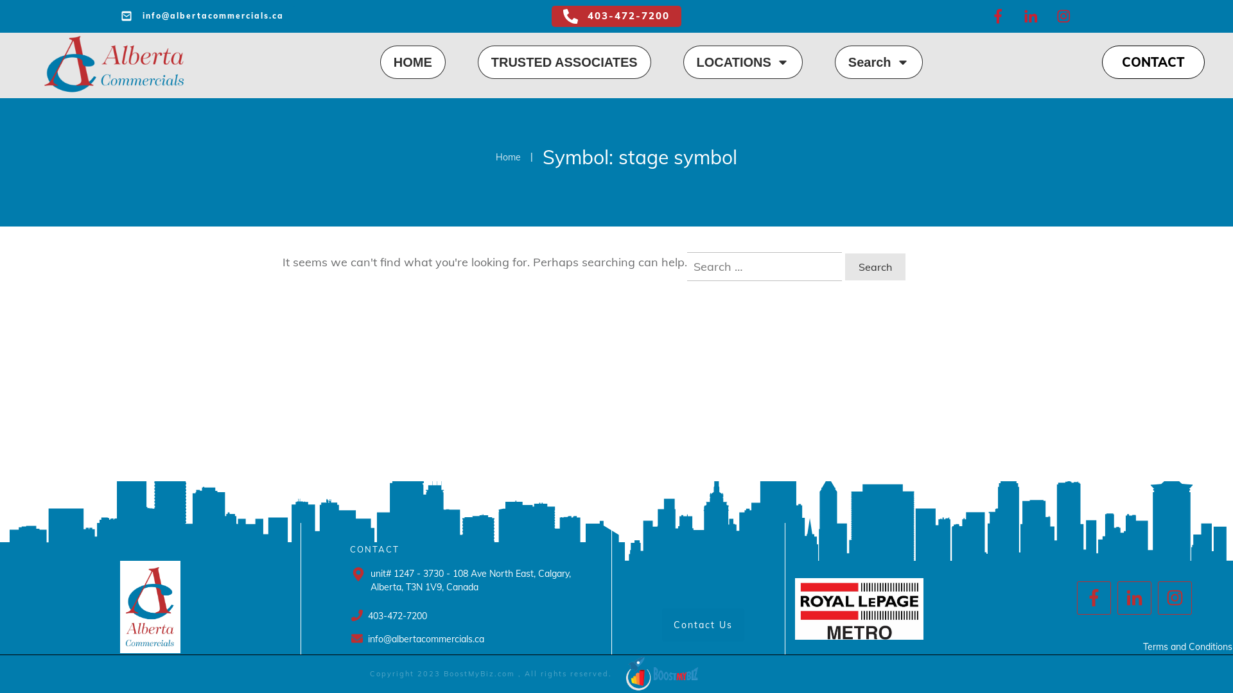 The image size is (1233, 693). I want to click on info@albertacommercials.ca, so click(202, 16).